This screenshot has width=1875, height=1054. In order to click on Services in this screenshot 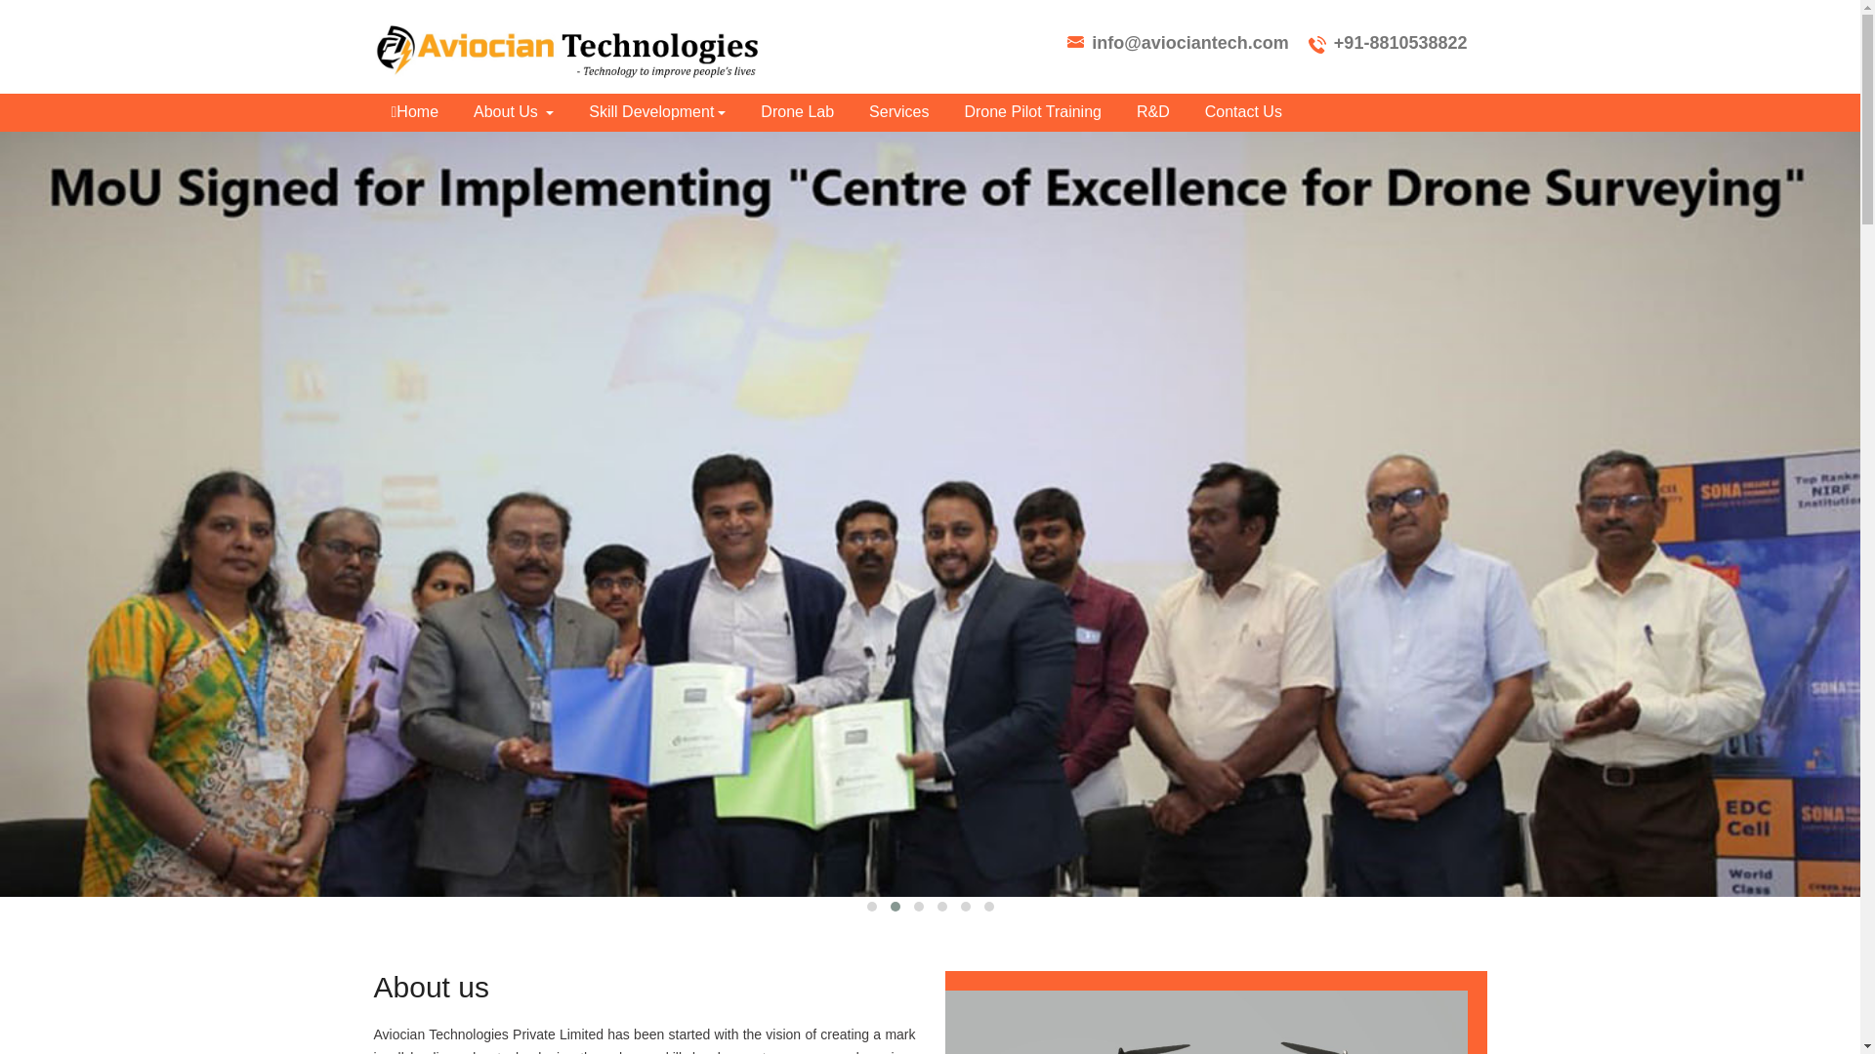, I will do `click(898, 111)`.